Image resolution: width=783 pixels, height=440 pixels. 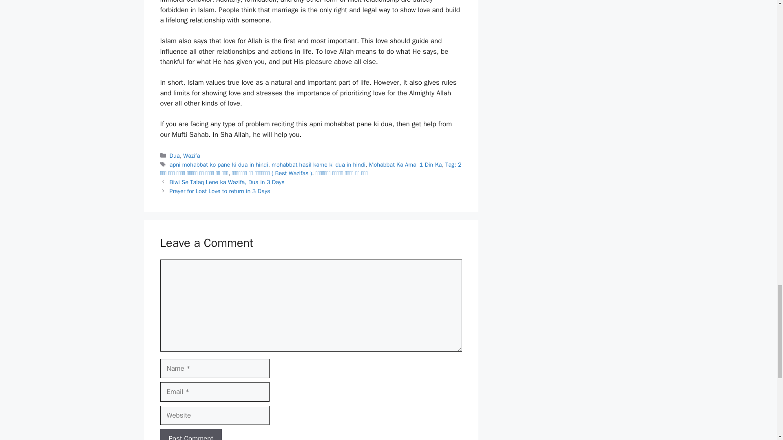 What do you see at coordinates (191, 155) in the screenshot?
I see `Wazifa` at bounding box center [191, 155].